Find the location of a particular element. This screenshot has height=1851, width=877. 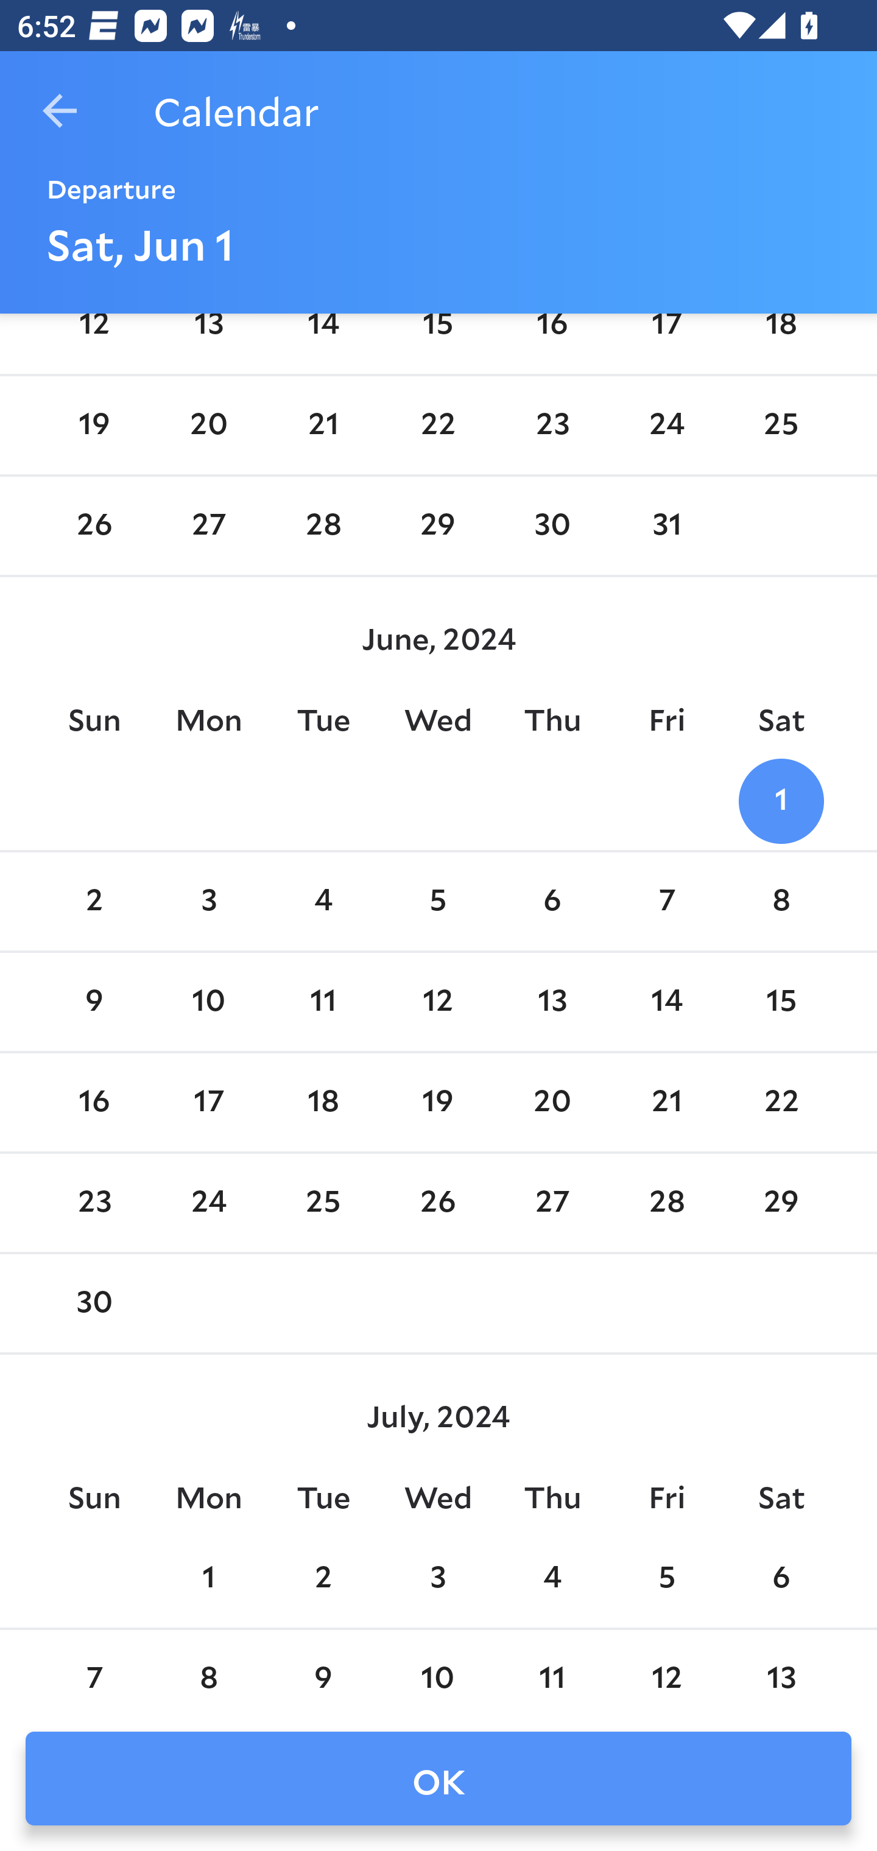

21 is located at coordinates (666, 1103).